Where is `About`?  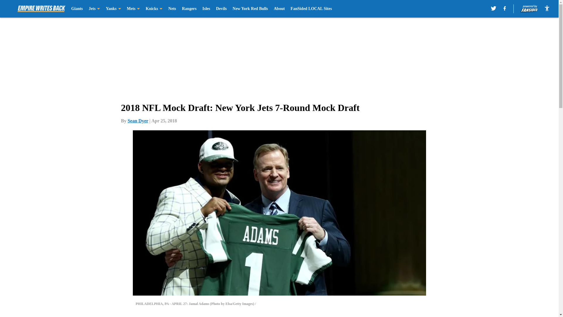
About is located at coordinates (279, 9).